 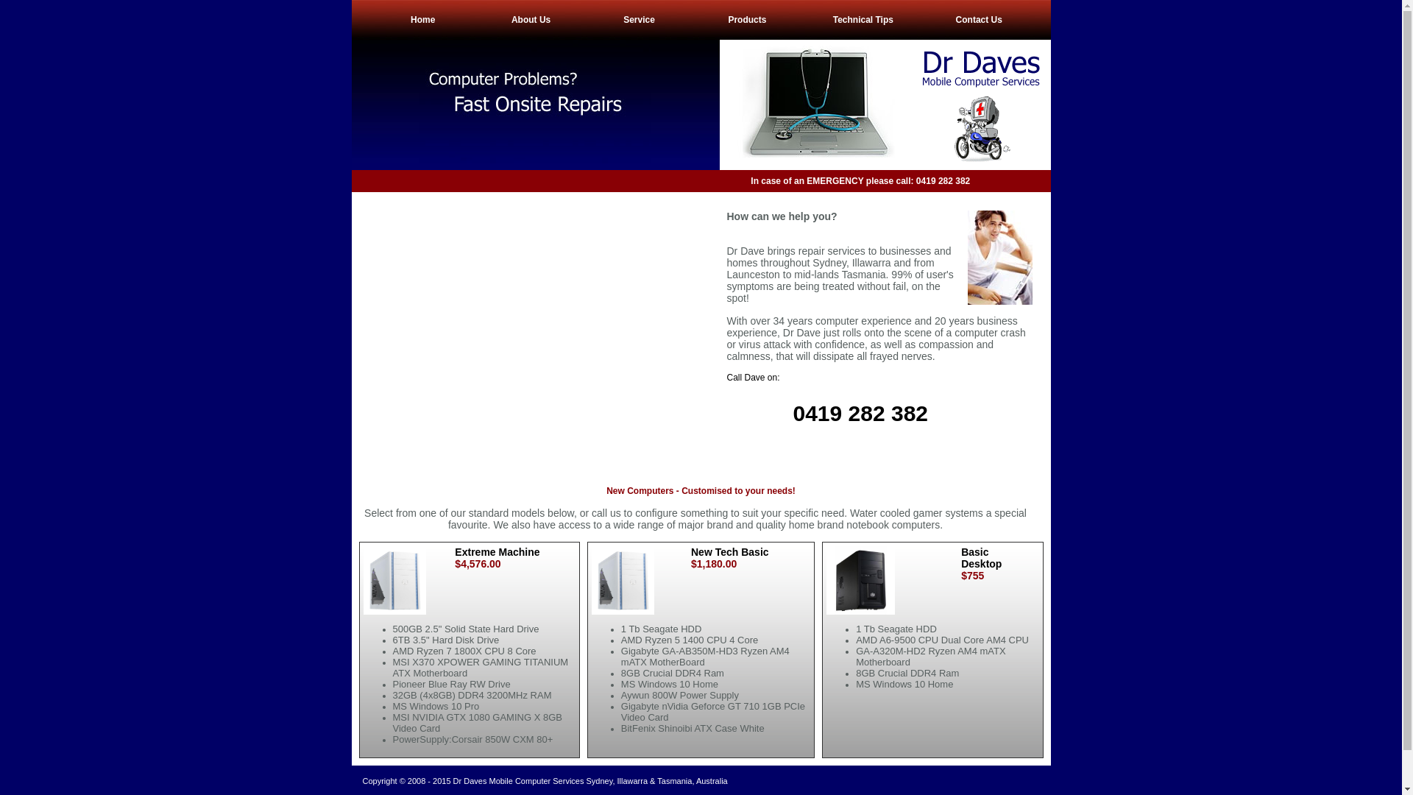 I want to click on About Us, so click(x=531, y=20).